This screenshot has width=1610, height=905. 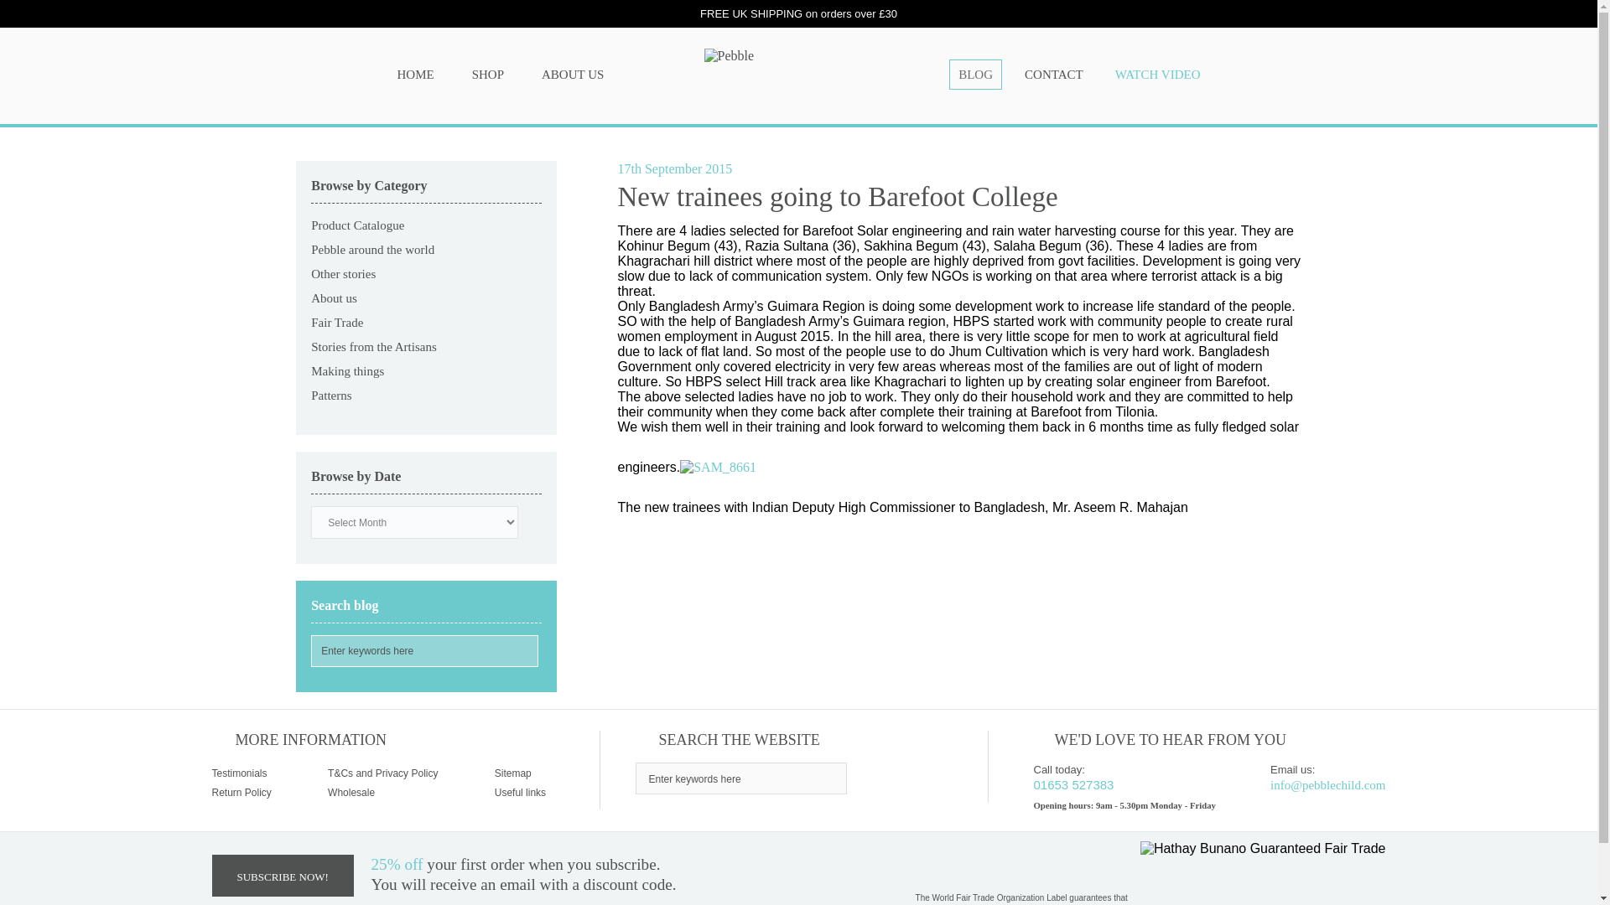 What do you see at coordinates (357, 225) in the screenshot?
I see `Product Catalogue` at bounding box center [357, 225].